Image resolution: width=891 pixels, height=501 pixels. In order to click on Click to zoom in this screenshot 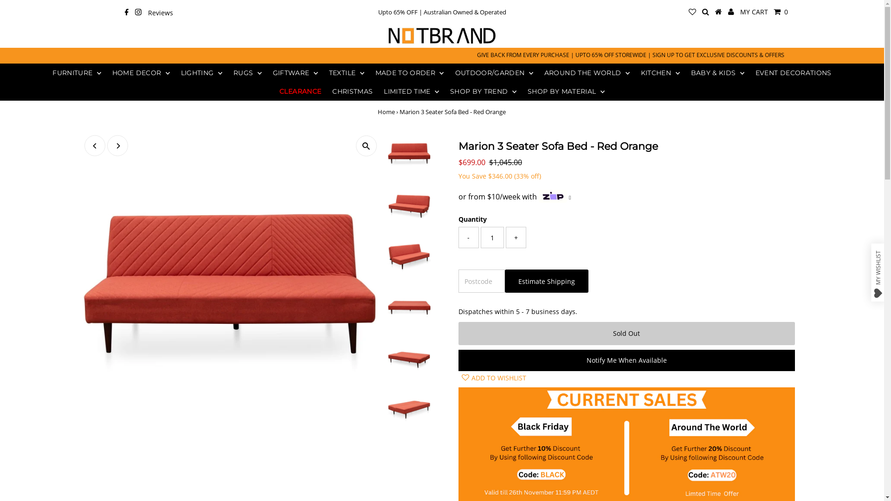, I will do `click(367, 146)`.